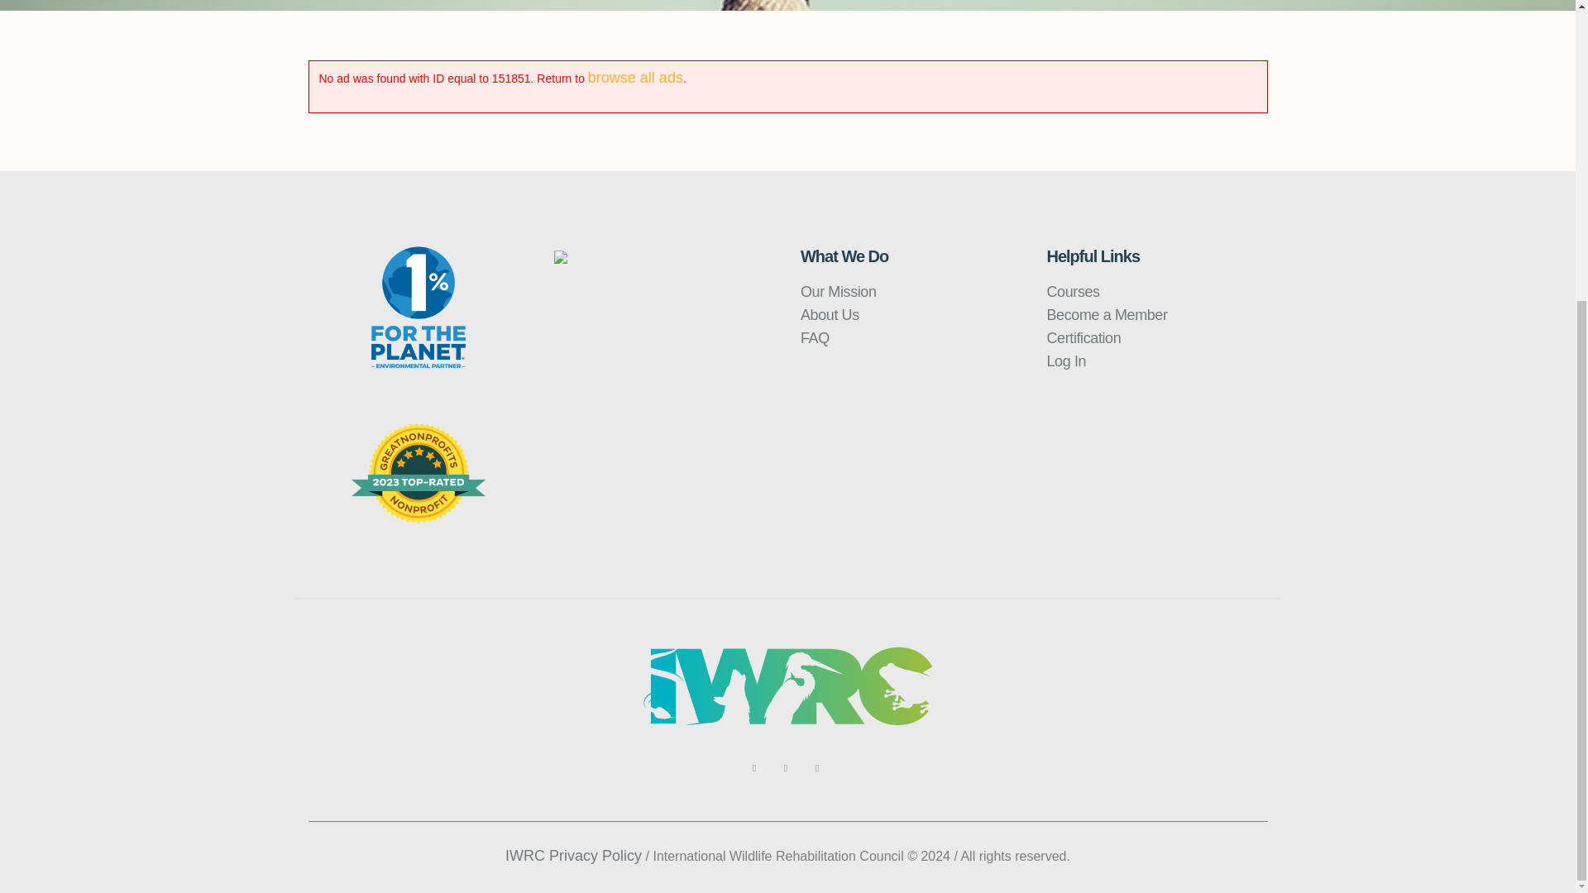 Image resolution: width=1588 pixels, height=893 pixels. I want to click on Facebook, so click(754, 767).